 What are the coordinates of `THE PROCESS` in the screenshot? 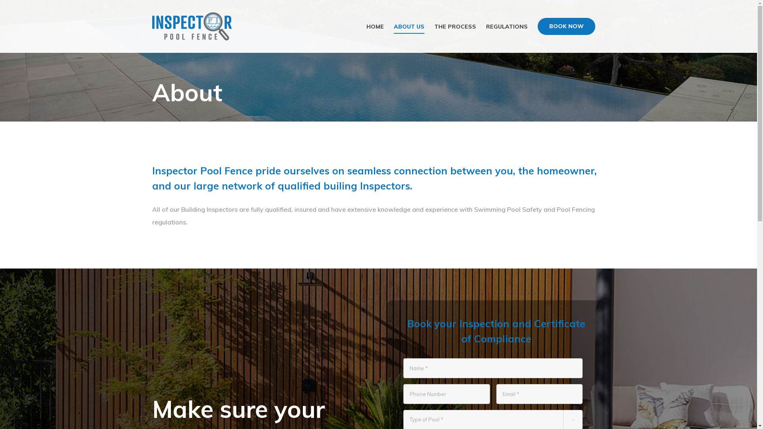 It's located at (455, 26).